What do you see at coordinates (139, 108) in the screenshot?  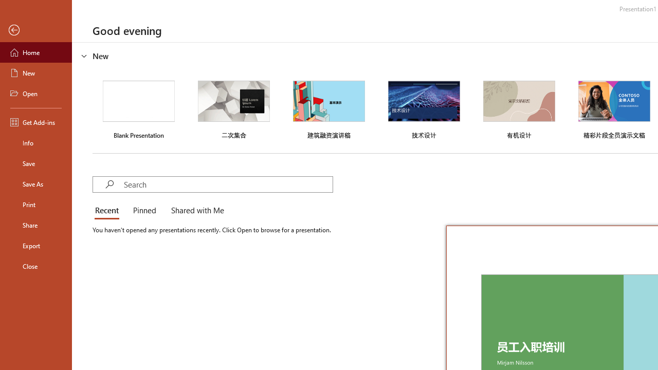 I see `Blank Presentation` at bounding box center [139, 108].